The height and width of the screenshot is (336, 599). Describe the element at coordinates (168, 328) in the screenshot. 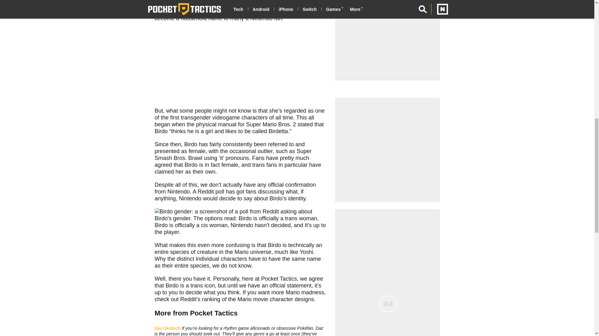

I see `Daz Skubich` at that location.